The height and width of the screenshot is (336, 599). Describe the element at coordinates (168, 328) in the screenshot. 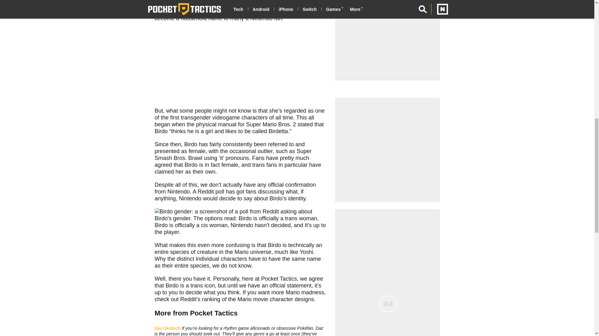

I see `Daz Skubich` at that location.